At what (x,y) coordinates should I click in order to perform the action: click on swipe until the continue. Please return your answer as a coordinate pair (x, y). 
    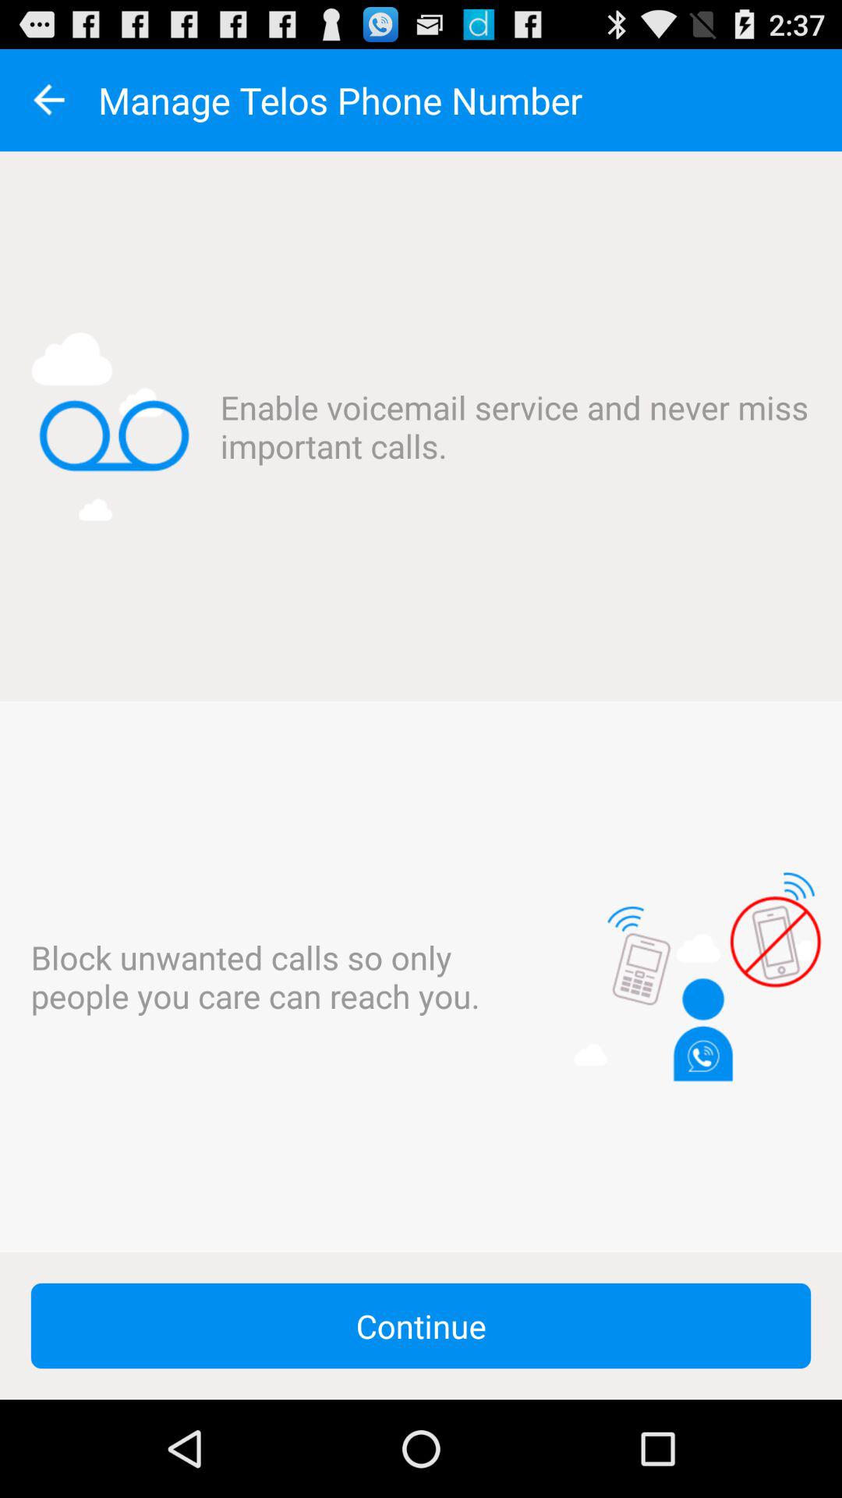
    Looking at the image, I should click on (421, 1326).